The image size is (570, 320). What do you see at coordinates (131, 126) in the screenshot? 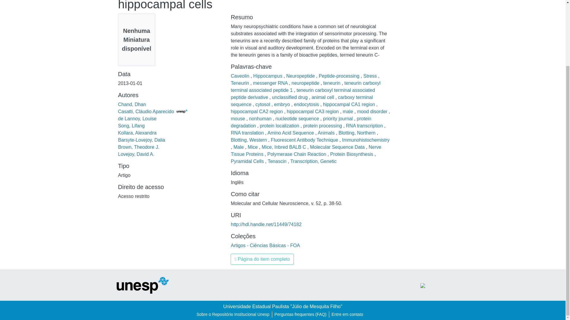
I see `Song, Lifang` at bounding box center [131, 126].